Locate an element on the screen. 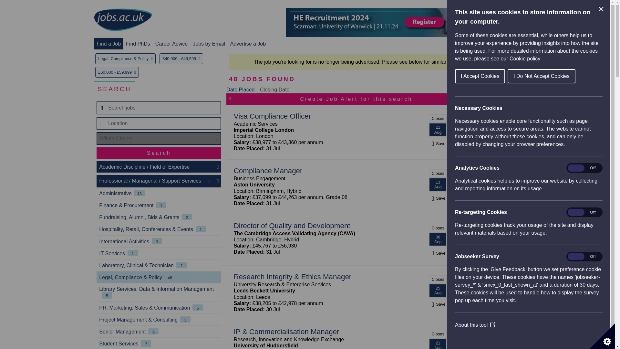 The image size is (620, 349). distance is located at coordinates (159, 138).